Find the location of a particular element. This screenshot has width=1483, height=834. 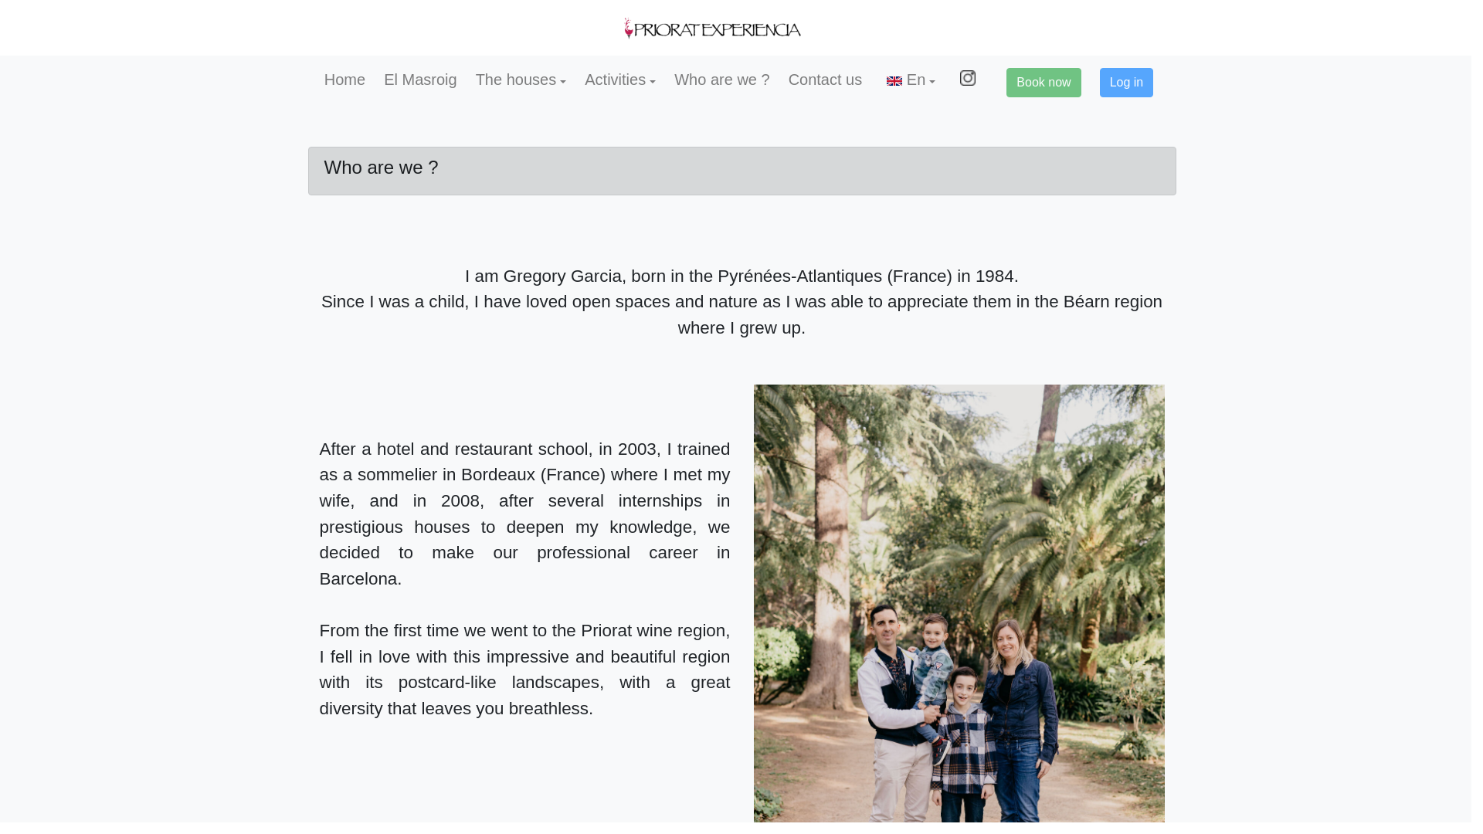

Book now is located at coordinates (1044, 82).